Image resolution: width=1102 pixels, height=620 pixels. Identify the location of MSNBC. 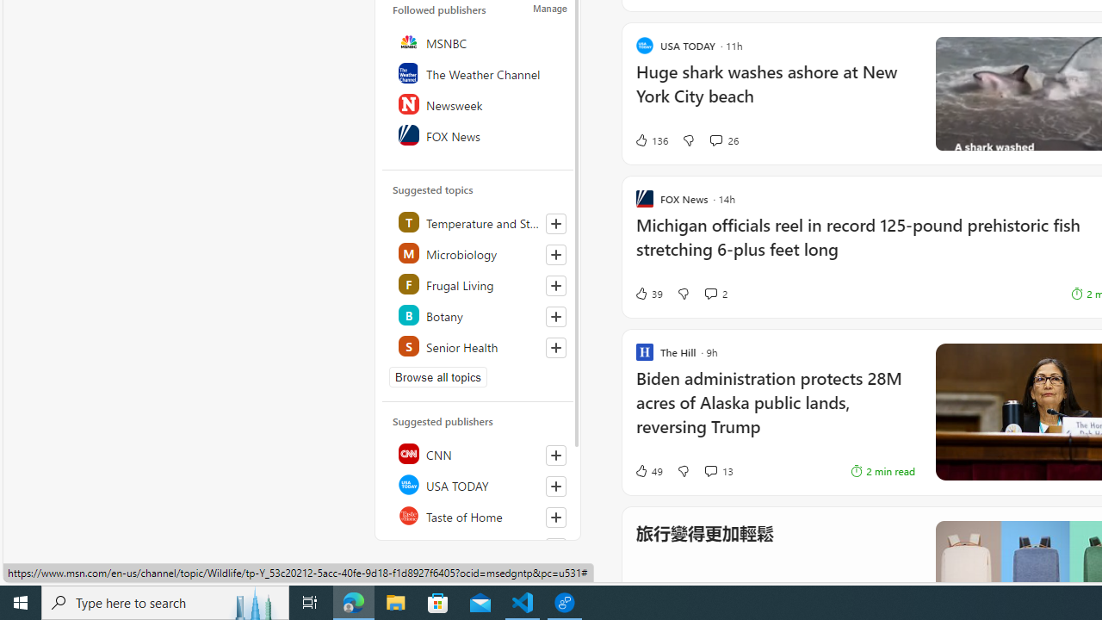
(479, 41).